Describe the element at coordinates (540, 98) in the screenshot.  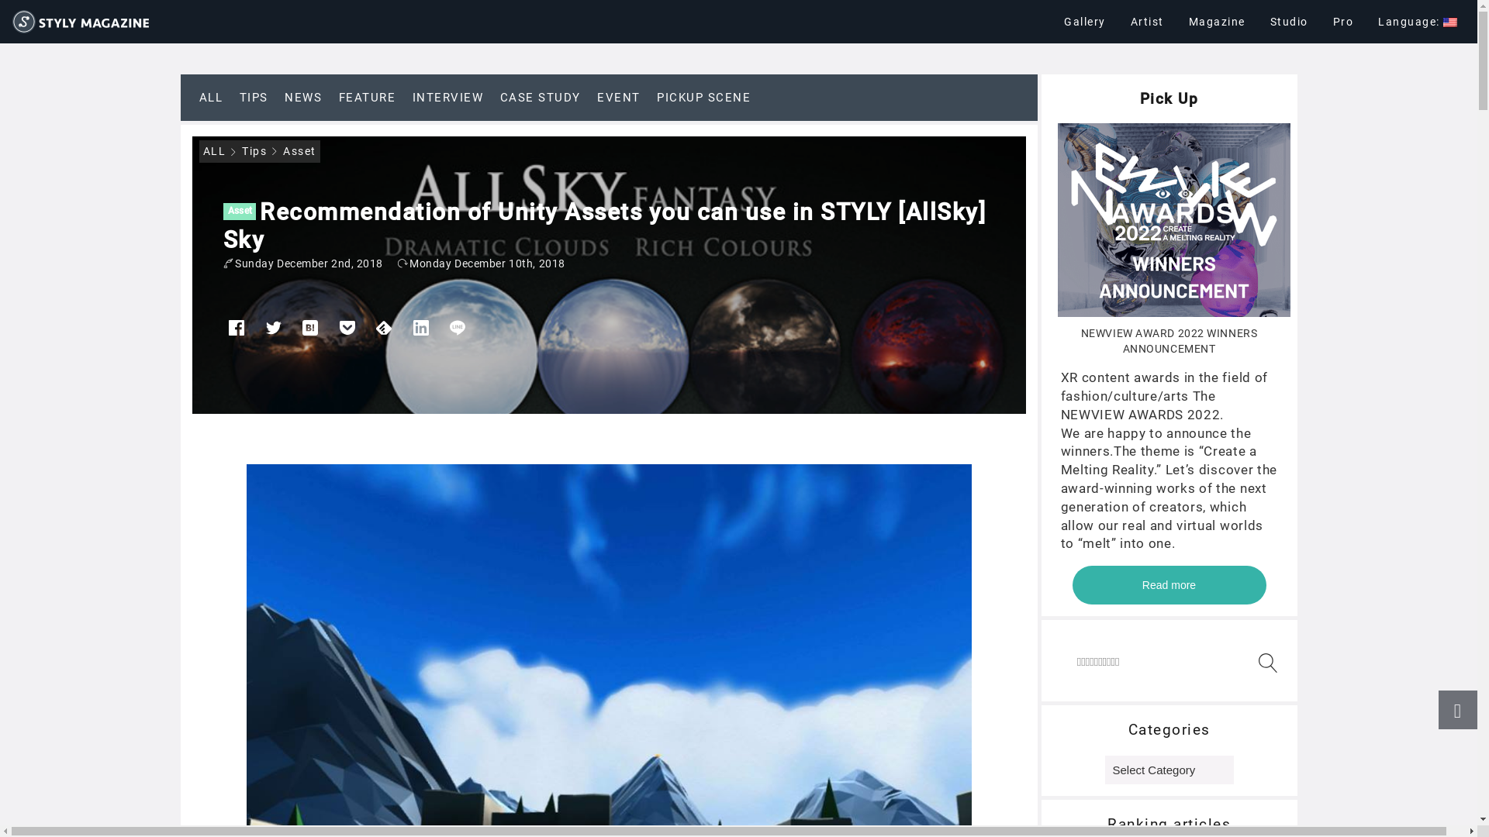
I see `CASE STUDY` at that location.